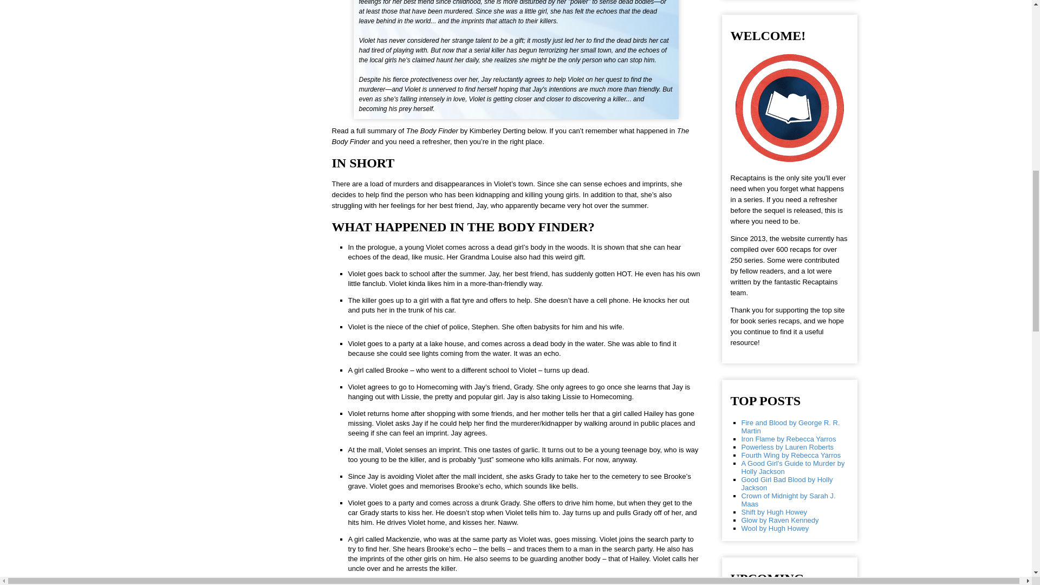  I want to click on A Good Girl's Guide to Murder by Holly Jackson, so click(792, 467).